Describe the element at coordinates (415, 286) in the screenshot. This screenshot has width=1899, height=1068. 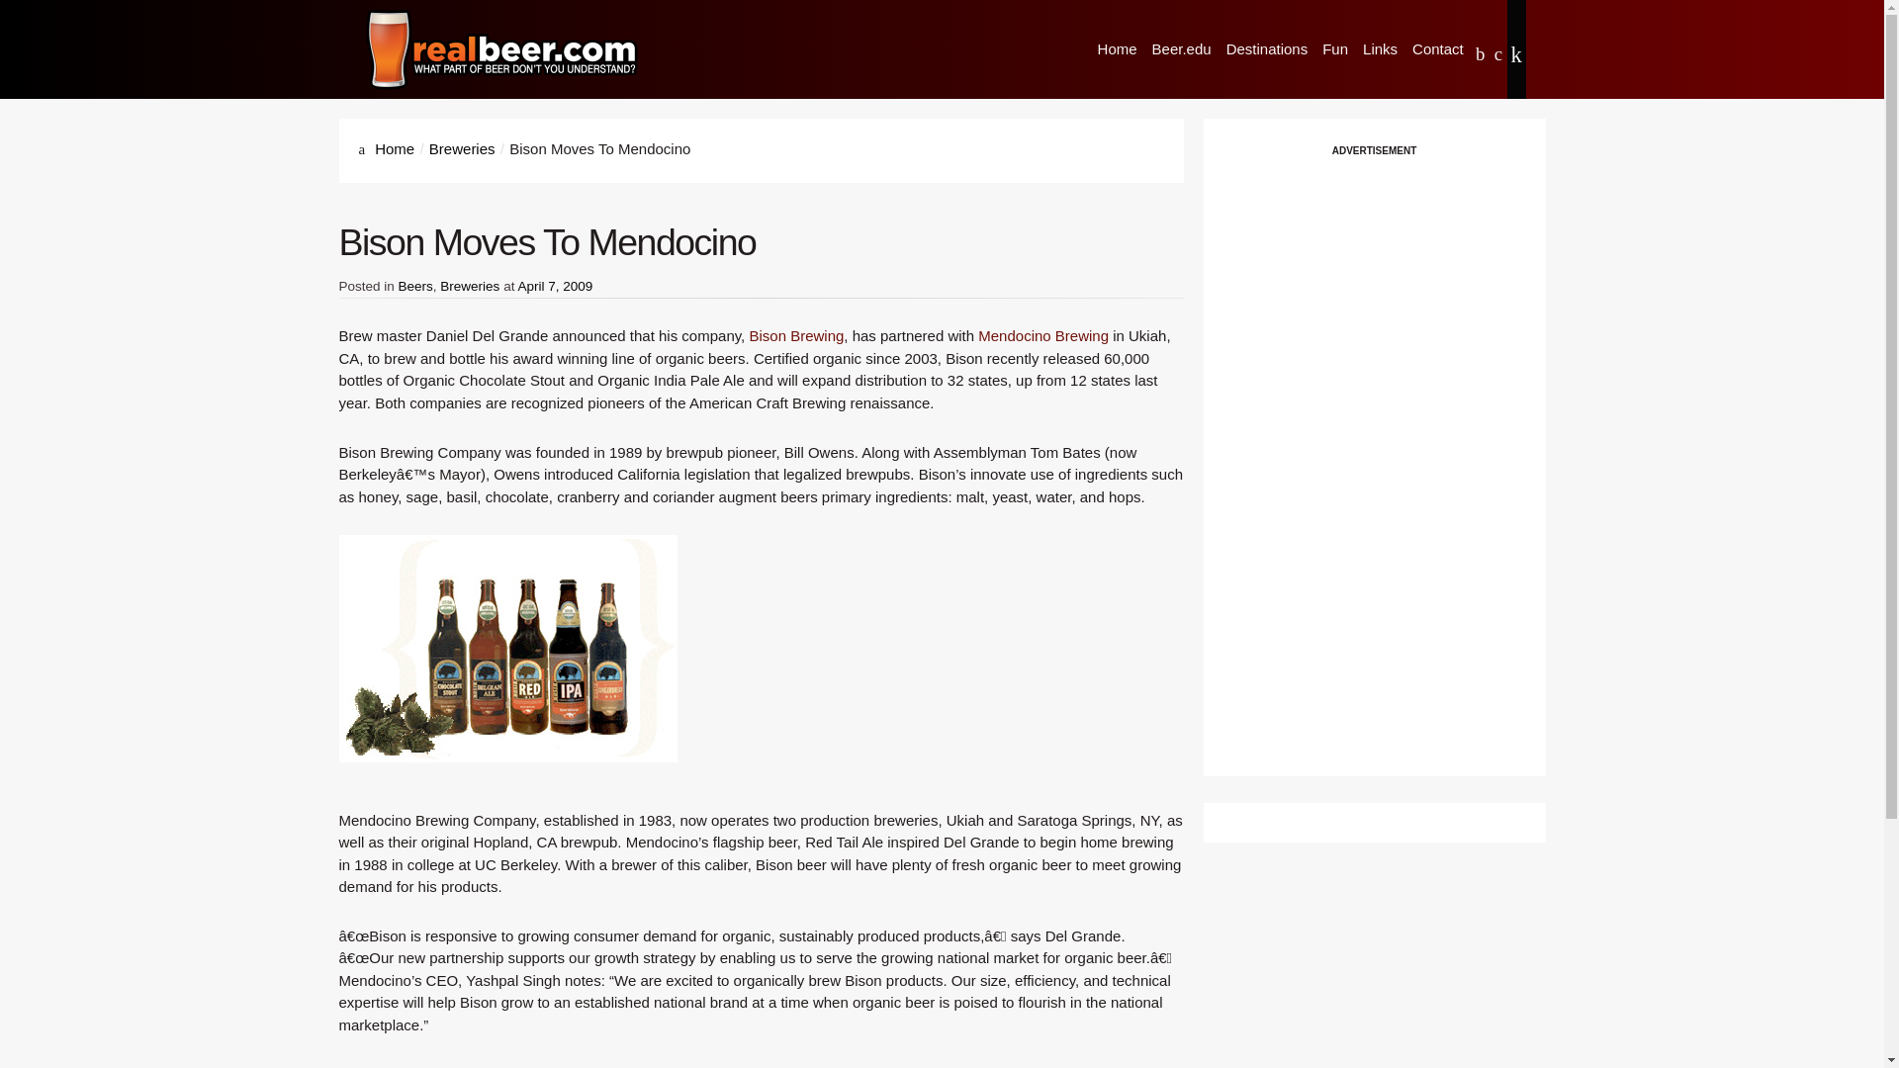
I see `Beers` at that location.